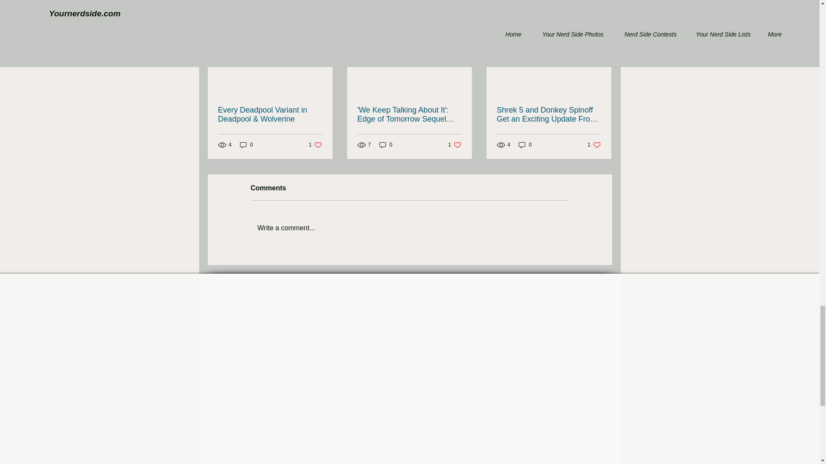 The width and height of the screenshot is (826, 464). What do you see at coordinates (602, 10) in the screenshot?
I see `See All` at bounding box center [602, 10].